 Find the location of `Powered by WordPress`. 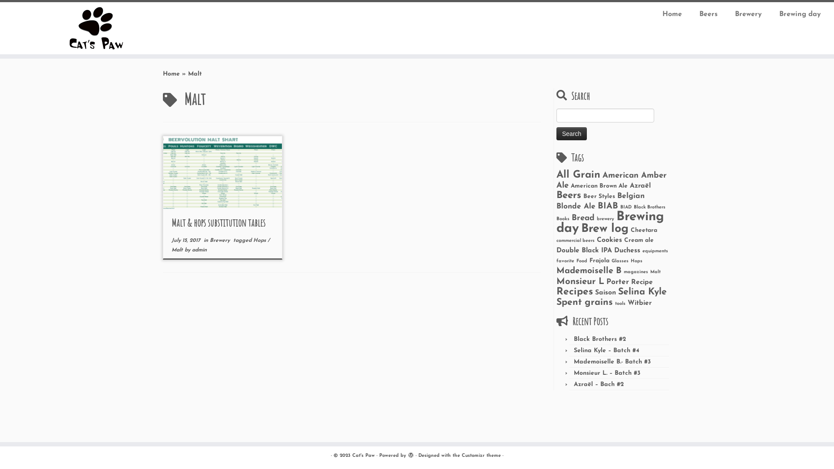

Powered by WordPress is located at coordinates (410, 454).